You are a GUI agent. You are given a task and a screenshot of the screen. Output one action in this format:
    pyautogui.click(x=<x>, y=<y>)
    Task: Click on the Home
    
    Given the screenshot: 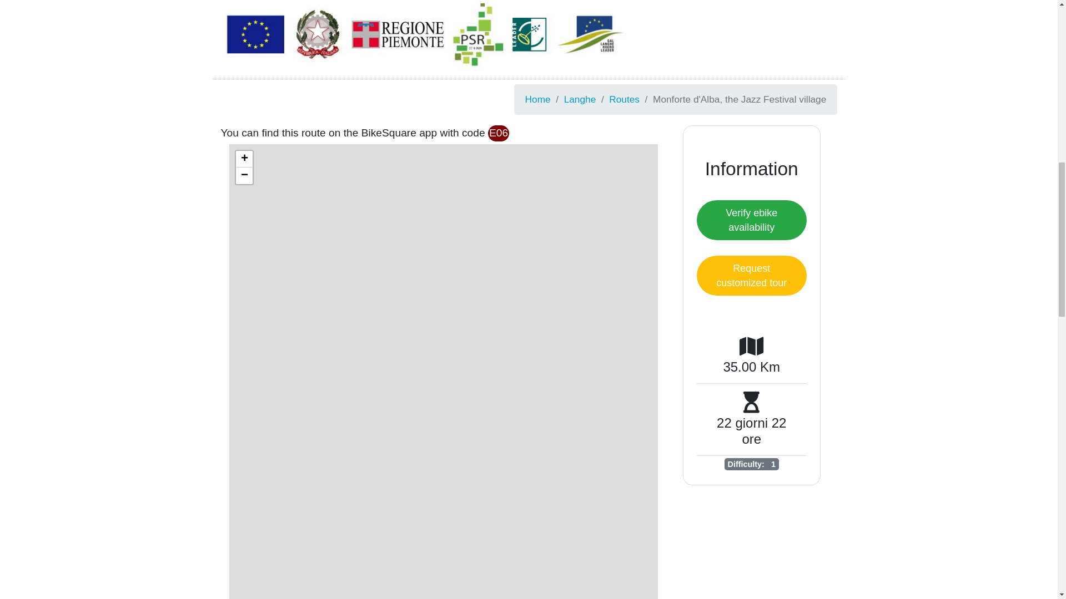 What is the action you would take?
    pyautogui.click(x=538, y=100)
    